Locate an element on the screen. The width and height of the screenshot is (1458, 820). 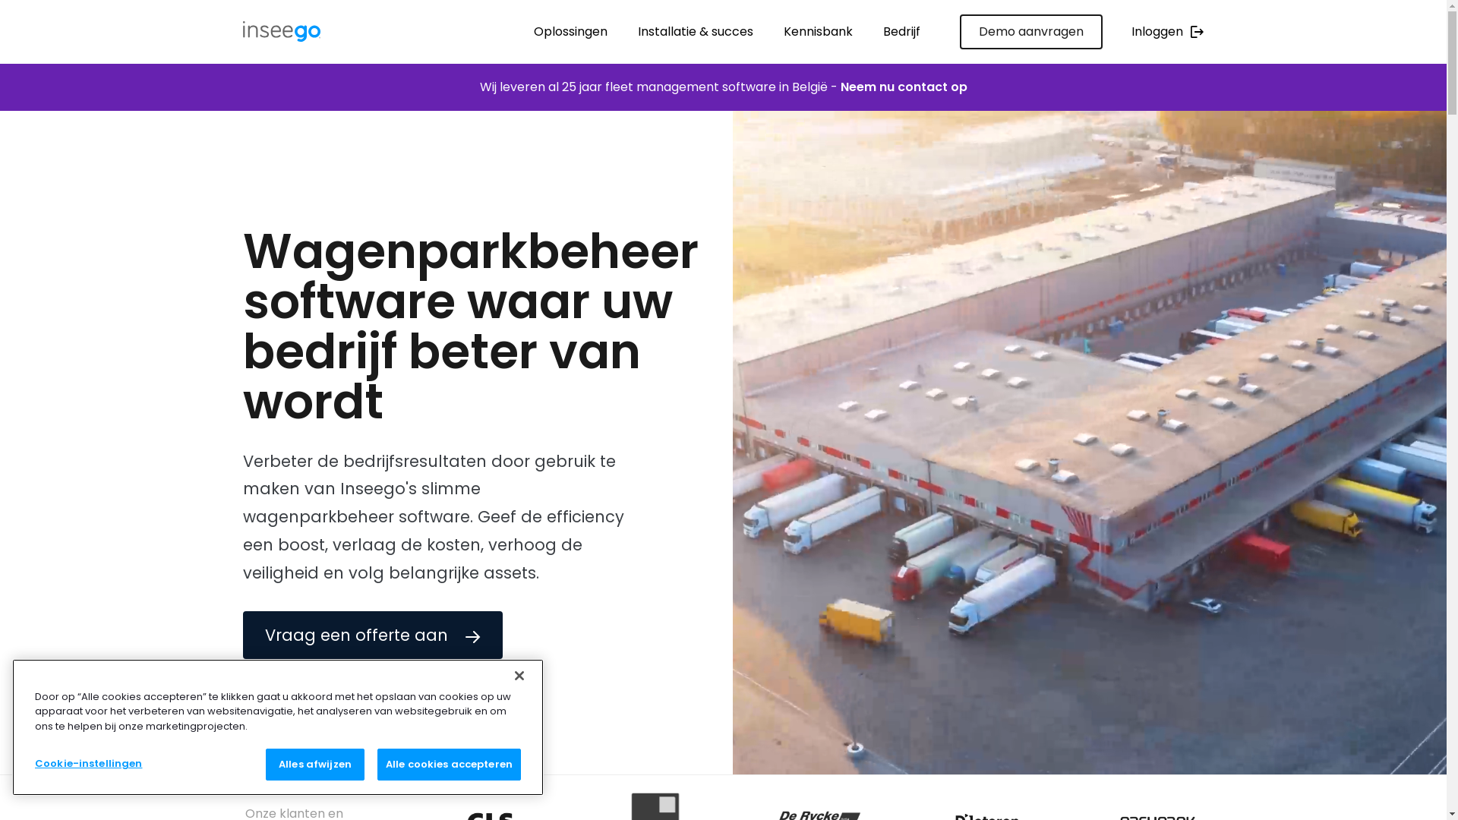
Alles afwijzen is located at coordinates (315, 765).